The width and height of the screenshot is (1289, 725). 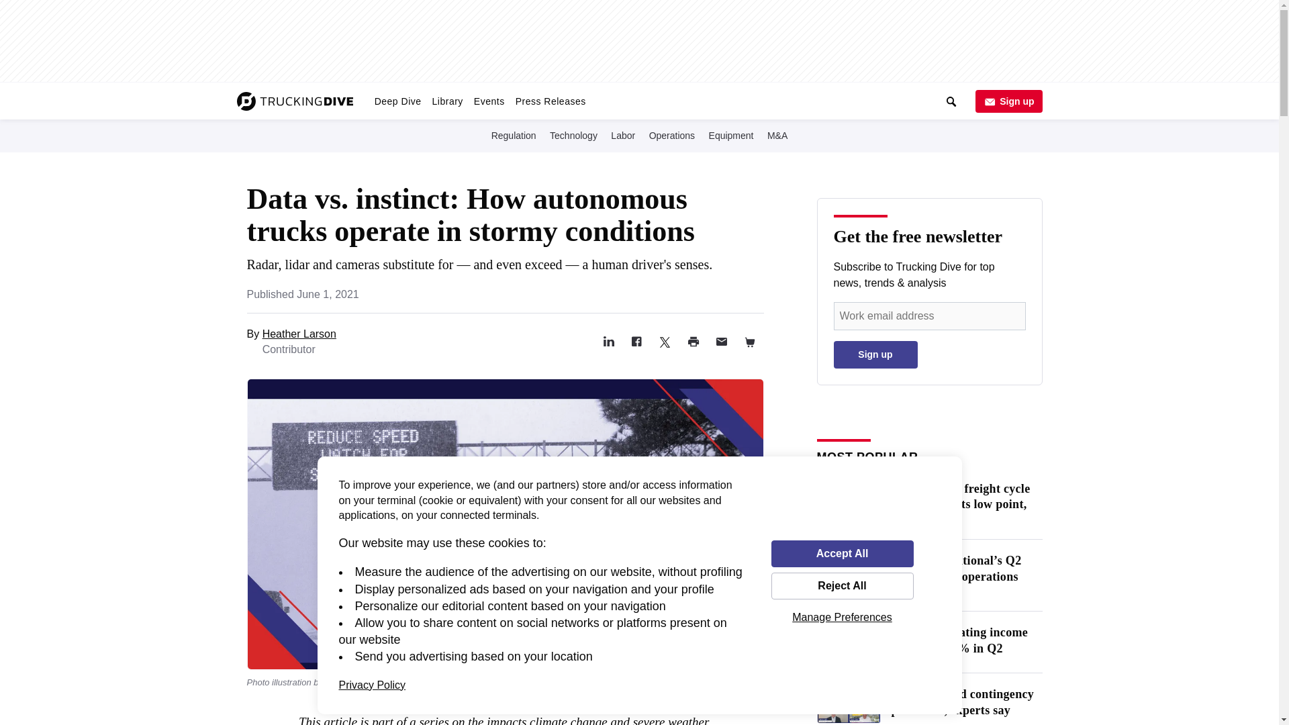 I want to click on Operations, so click(x=671, y=135).